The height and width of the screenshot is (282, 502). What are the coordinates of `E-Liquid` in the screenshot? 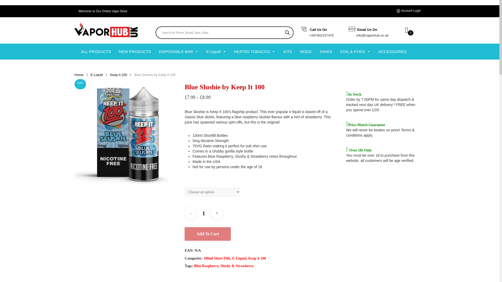 It's located at (216, 51).